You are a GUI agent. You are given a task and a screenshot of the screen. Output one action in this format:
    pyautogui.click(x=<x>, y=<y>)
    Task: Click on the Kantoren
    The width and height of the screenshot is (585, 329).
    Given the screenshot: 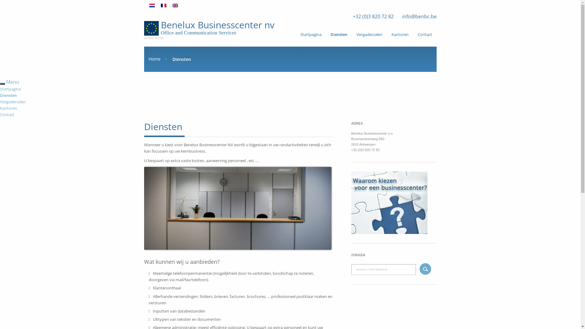 What is the action you would take?
    pyautogui.click(x=9, y=108)
    